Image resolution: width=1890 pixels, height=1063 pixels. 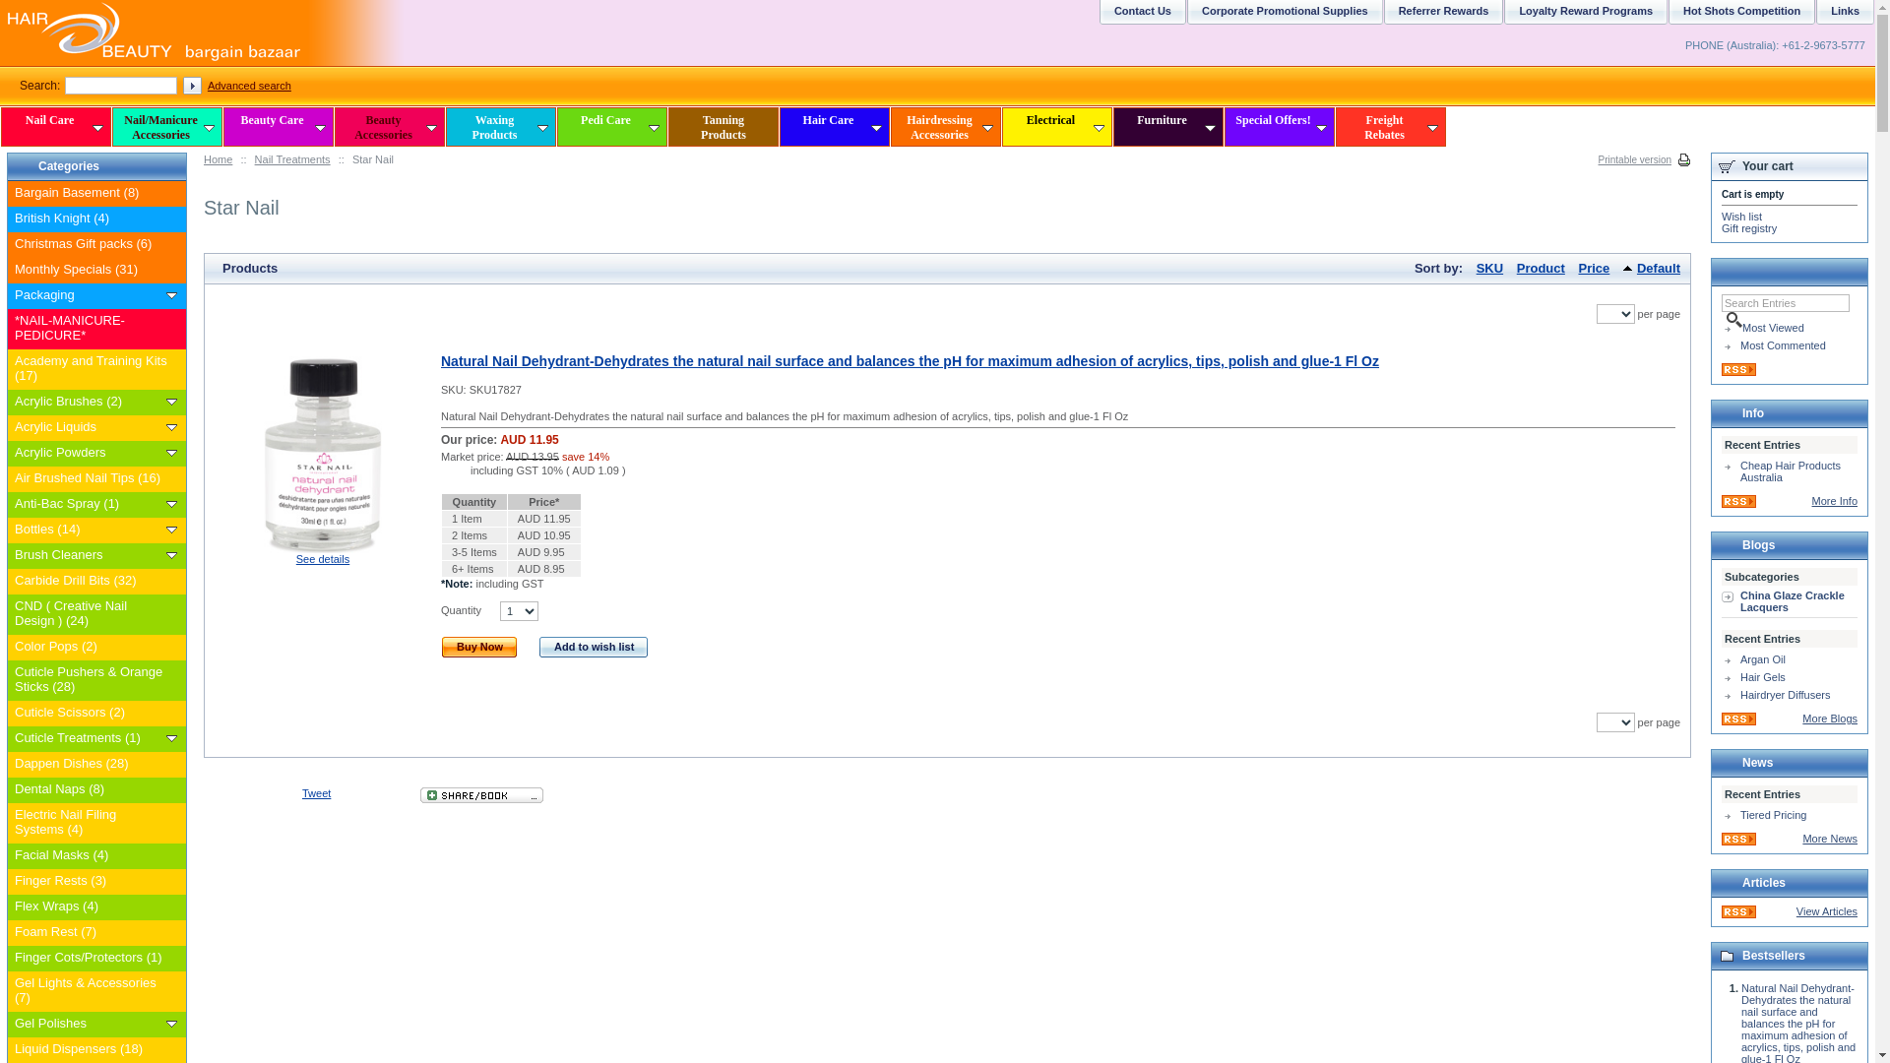 I want to click on Add to wish list, so click(x=595, y=648).